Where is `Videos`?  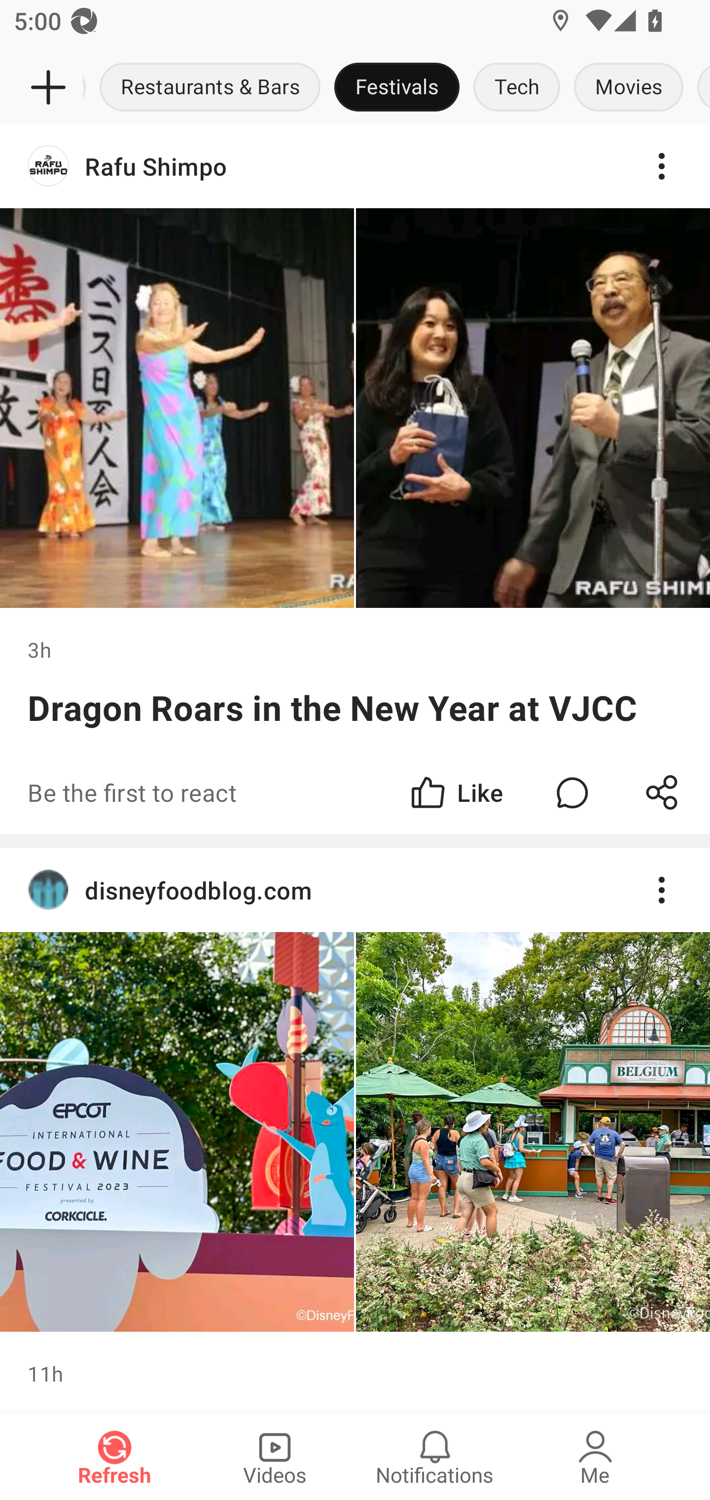
Videos is located at coordinates (275, 1457).